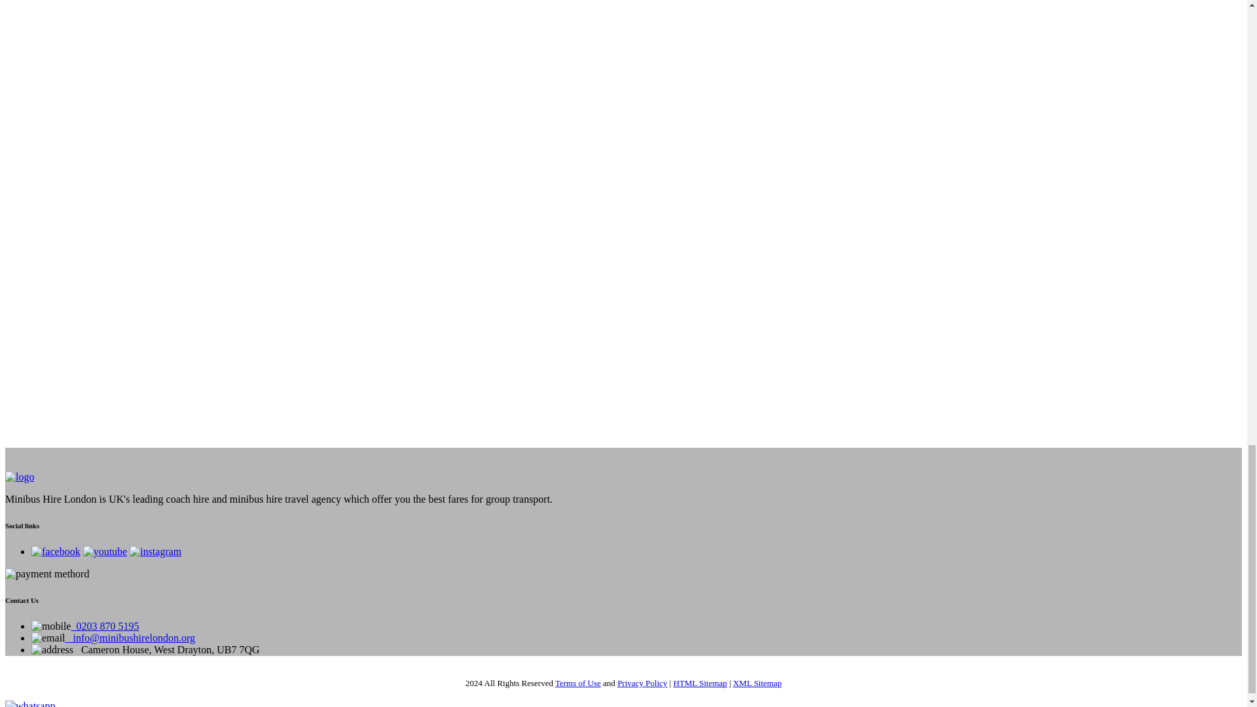  Describe the element at coordinates (104, 626) in the screenshot. I see `  0203 870 5195` at that location.